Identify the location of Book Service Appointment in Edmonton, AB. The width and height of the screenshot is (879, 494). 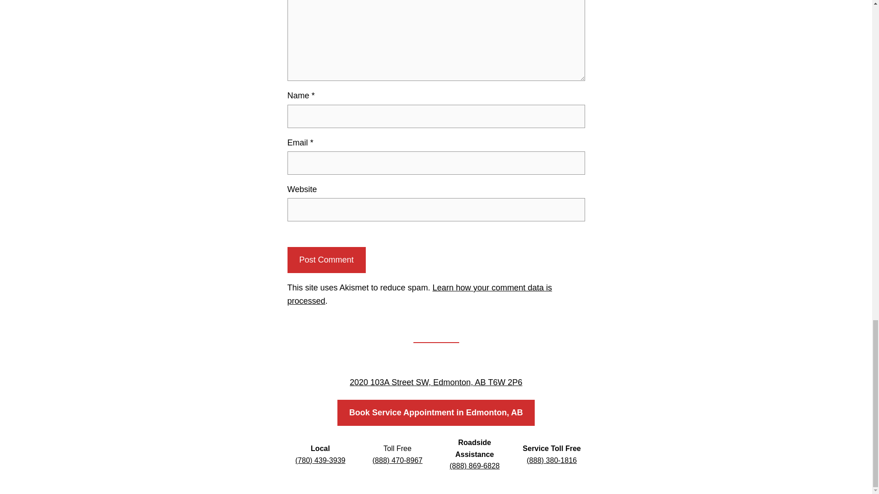
(436, 413).